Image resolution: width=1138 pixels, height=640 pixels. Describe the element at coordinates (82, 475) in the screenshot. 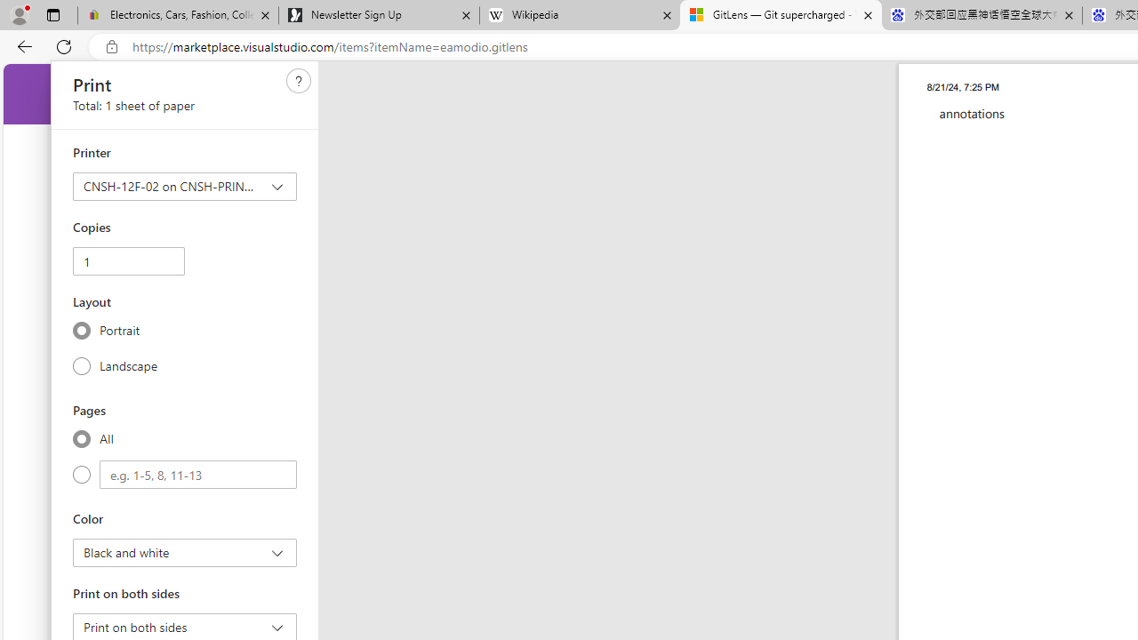

I see `Custom` at that location.